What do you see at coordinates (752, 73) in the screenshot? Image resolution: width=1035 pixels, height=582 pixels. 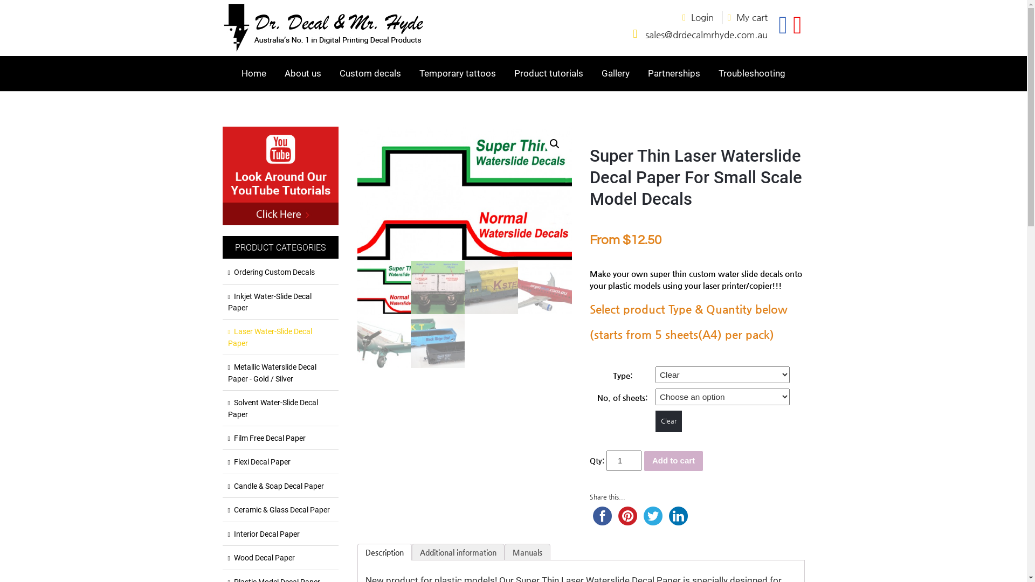 I see `Troubleshooting` at bounding box center [752, 73].